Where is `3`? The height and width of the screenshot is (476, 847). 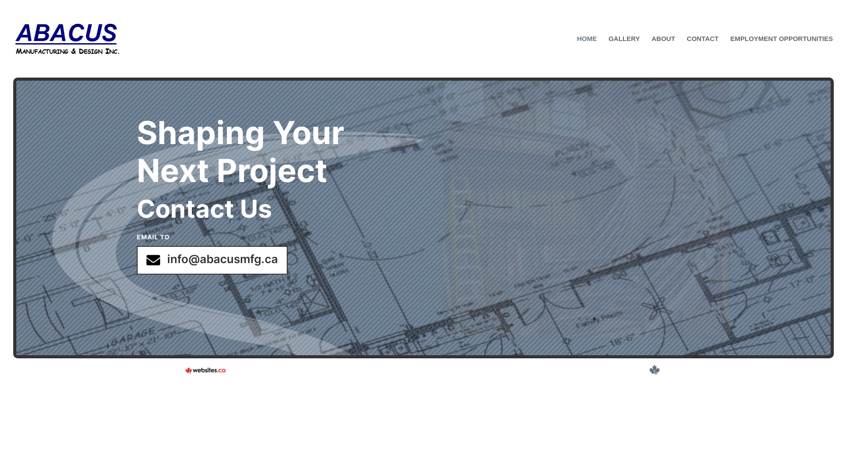
3 is located at coordinates (595, 319).